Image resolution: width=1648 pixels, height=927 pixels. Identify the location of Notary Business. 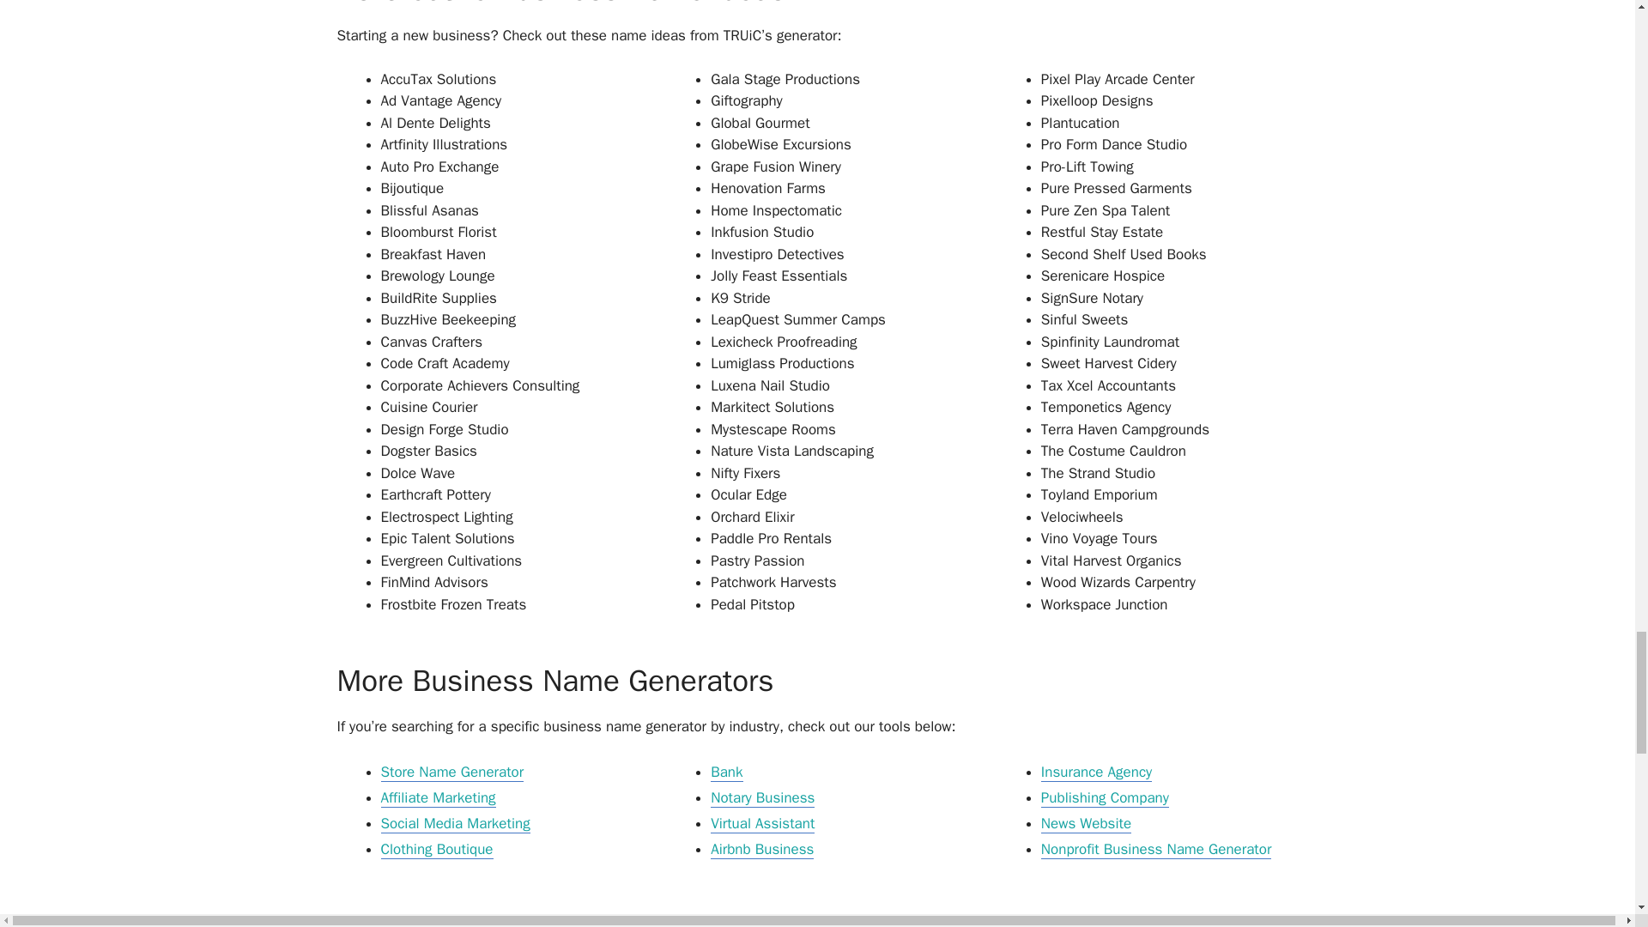
(762, 798).